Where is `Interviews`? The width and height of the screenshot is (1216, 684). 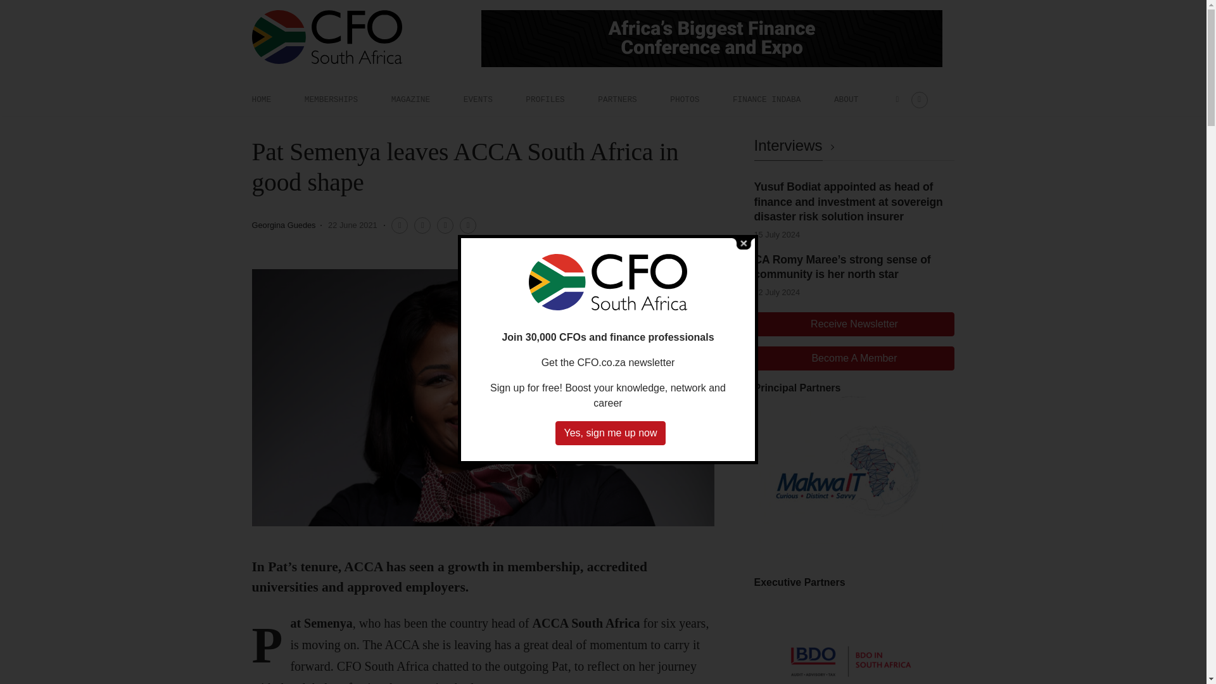 Interviews is located at coordinates (796, 146).